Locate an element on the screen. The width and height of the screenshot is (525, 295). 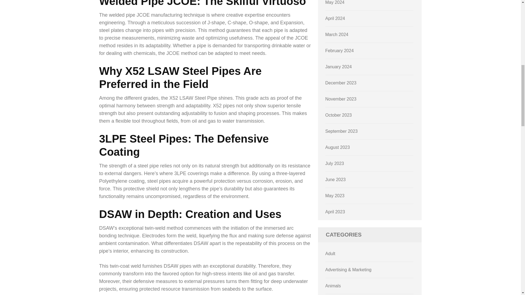
July 2023 is located at coordinates (335, 163).